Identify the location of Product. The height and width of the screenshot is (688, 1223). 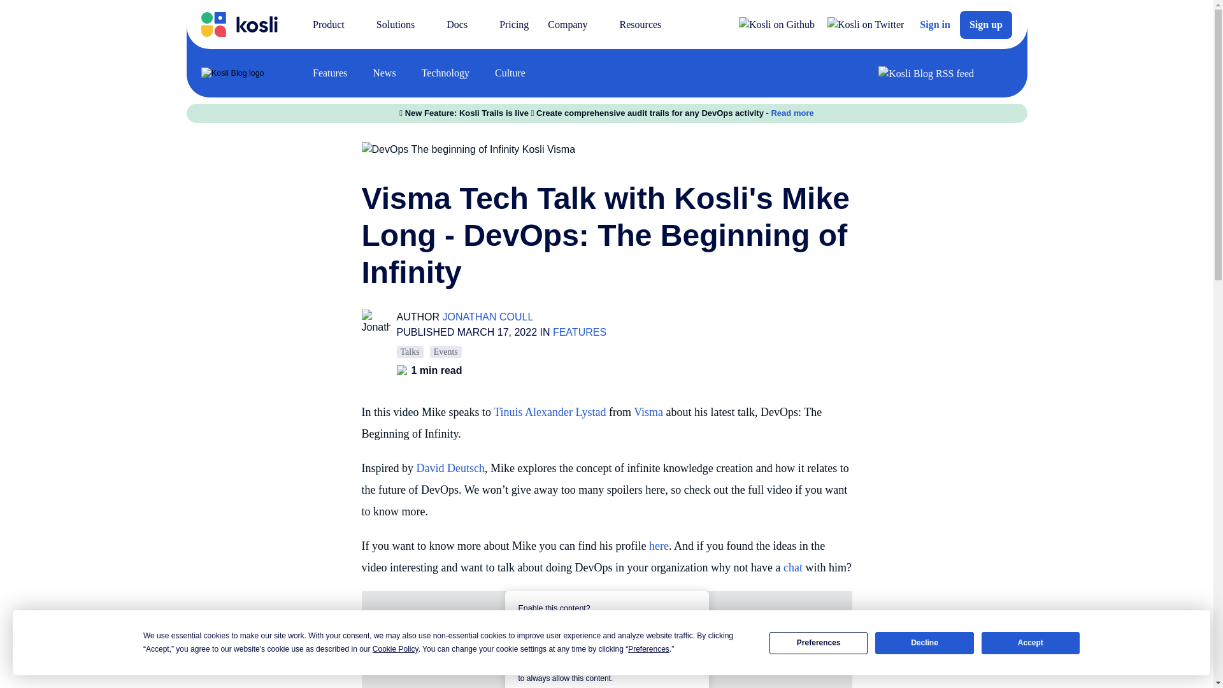
(335, 24).